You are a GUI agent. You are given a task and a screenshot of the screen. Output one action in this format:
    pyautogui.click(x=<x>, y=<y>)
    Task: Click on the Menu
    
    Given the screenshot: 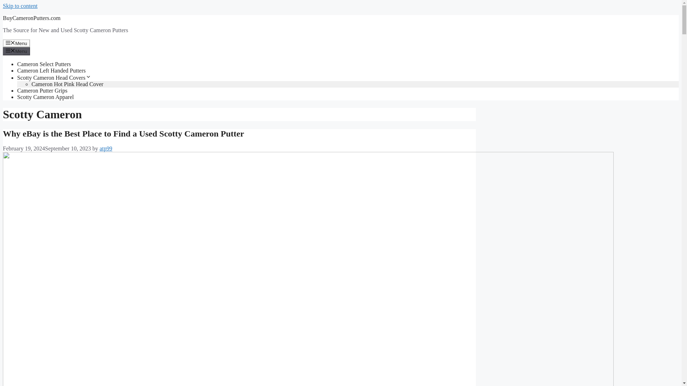 What is the action you would take?
    pyautogui.click(x=16, y=51)
    